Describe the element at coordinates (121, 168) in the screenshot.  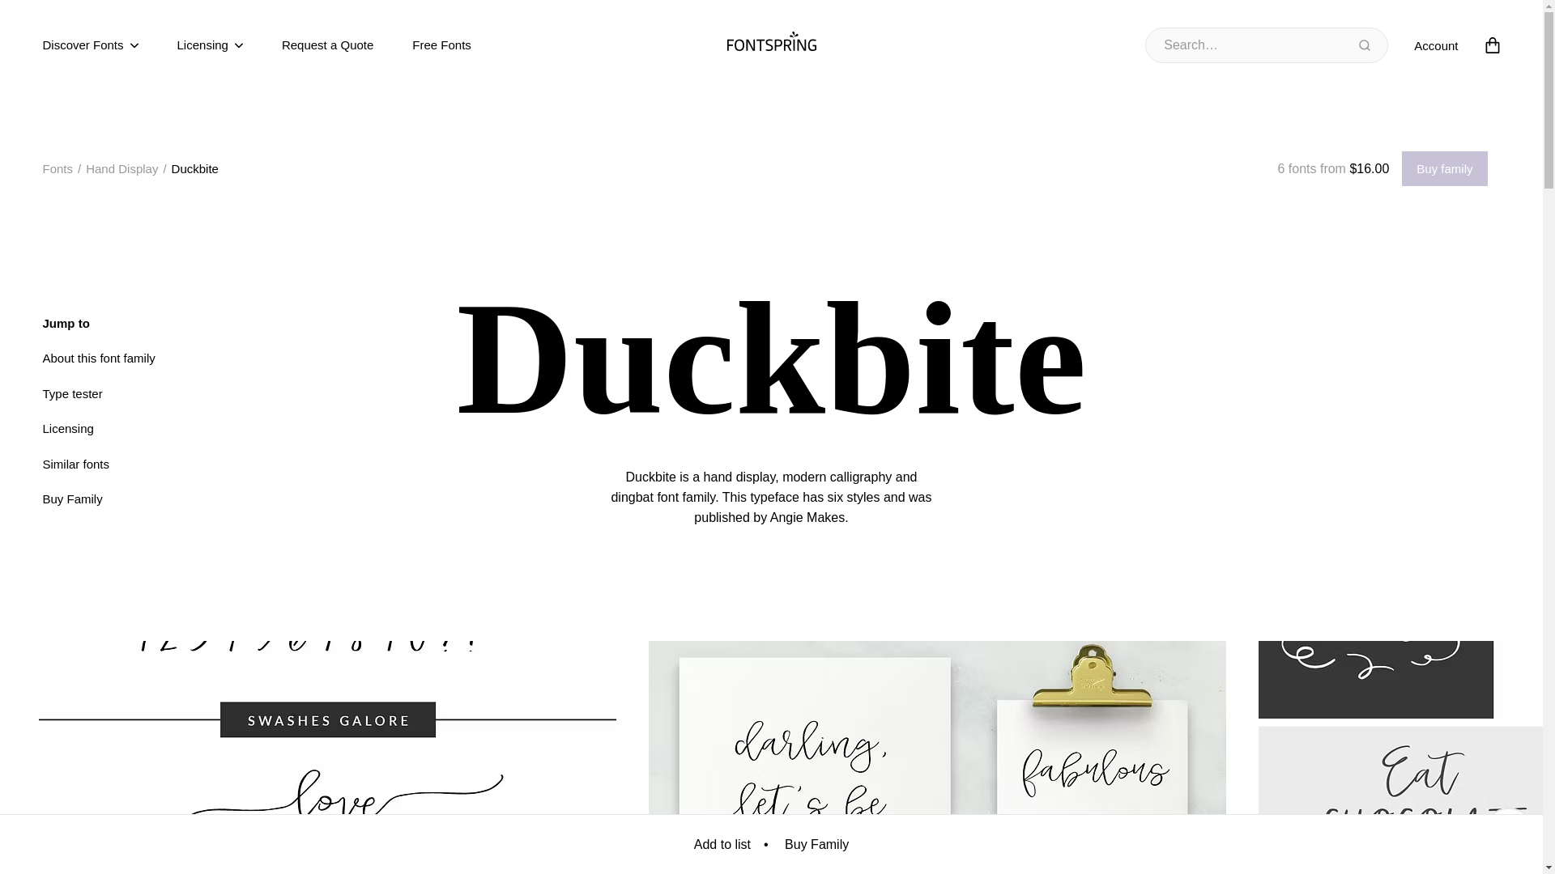
I see `Hand Display` at that location.